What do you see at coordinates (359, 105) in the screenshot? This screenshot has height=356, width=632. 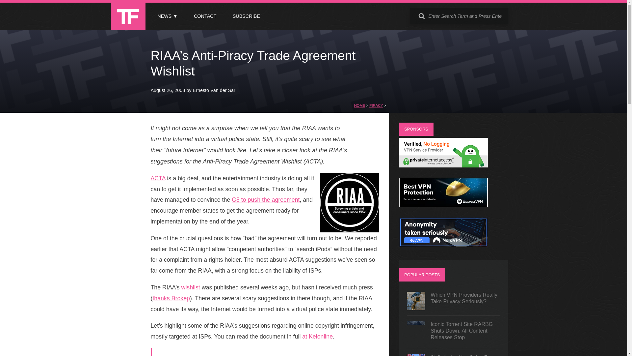 I see `HOME` at bounding box center [359, 105].